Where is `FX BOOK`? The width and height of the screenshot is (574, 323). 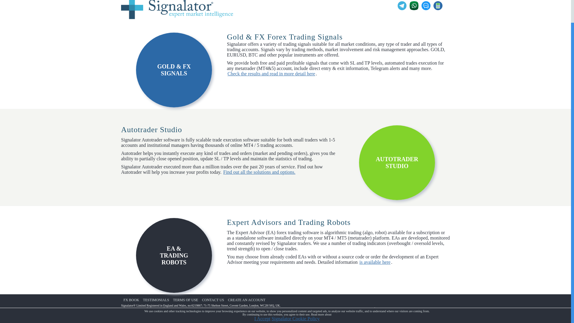
FX BOOK is located at coordinates (131, 300).